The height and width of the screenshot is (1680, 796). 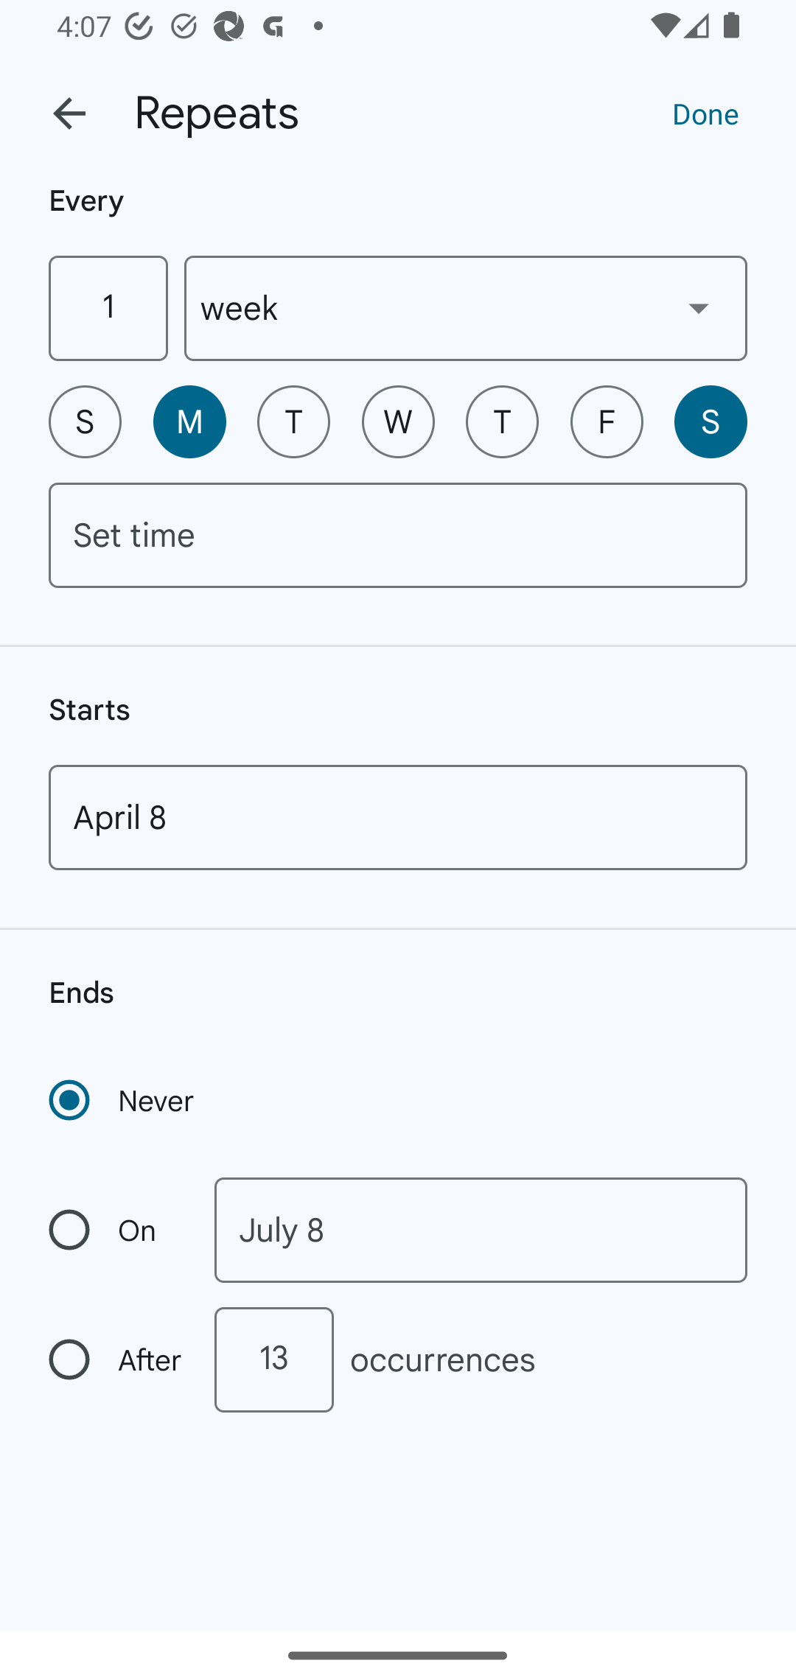 I want to click on S Saturday, selected, so click(x=711, y=421).